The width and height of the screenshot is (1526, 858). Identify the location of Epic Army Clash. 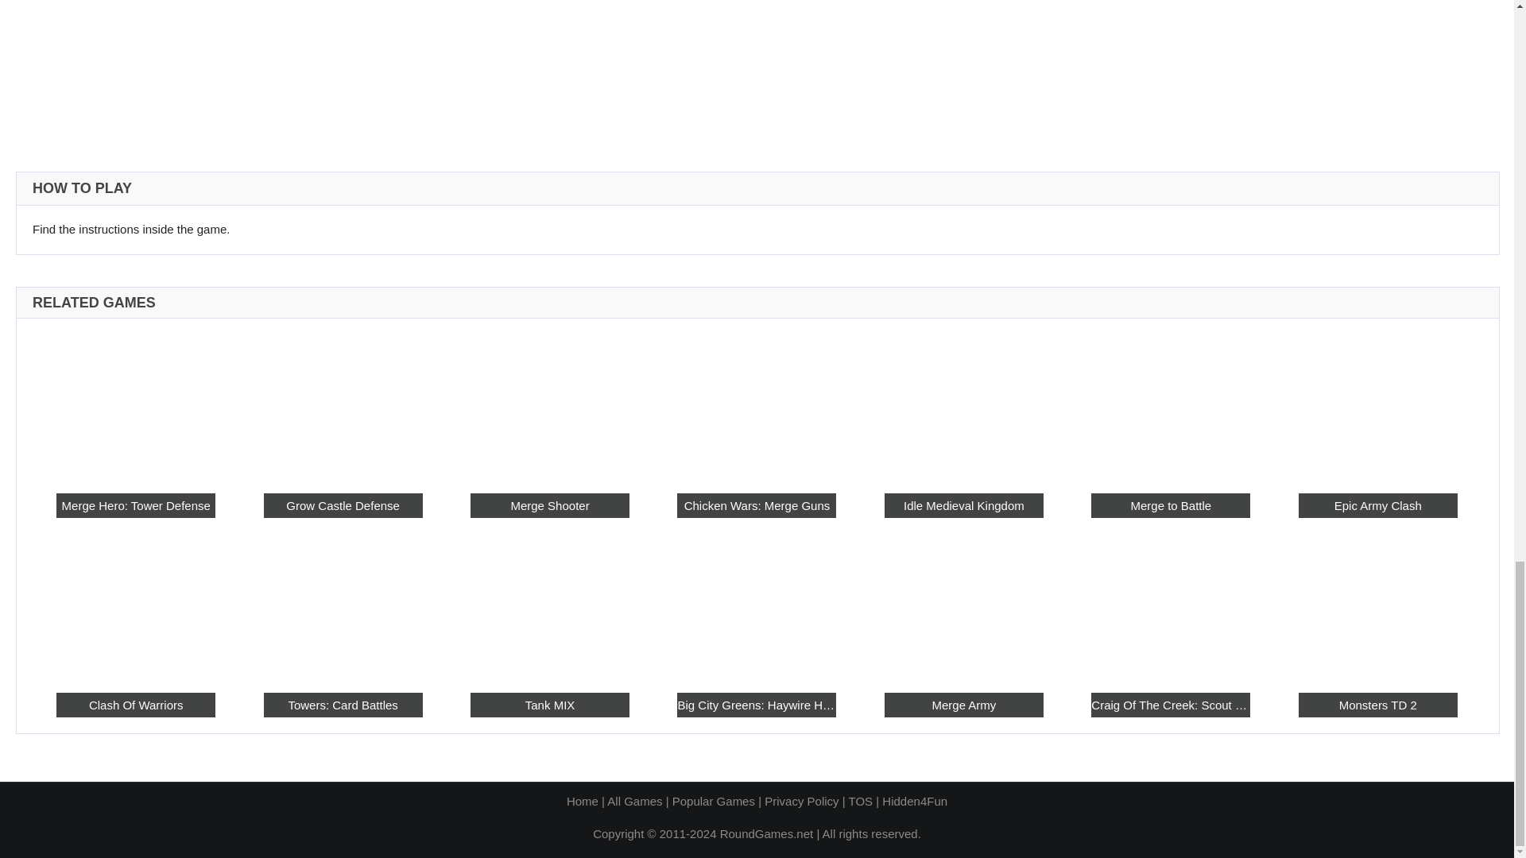
(1377, 405).